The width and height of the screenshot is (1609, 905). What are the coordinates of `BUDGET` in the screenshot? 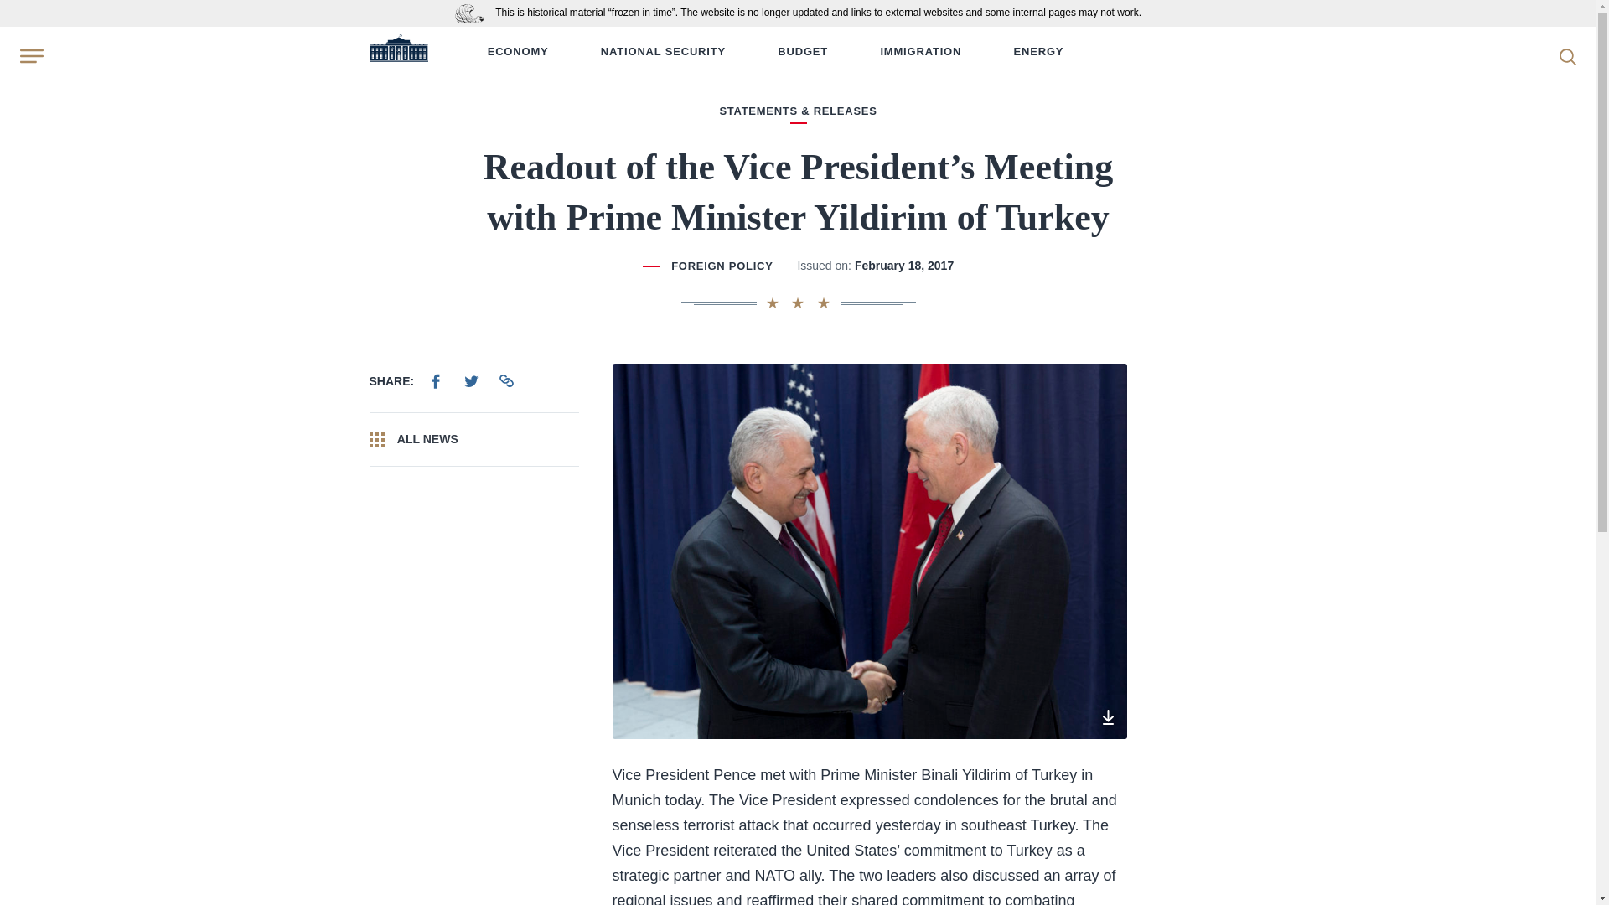 It's located at (803, 52).